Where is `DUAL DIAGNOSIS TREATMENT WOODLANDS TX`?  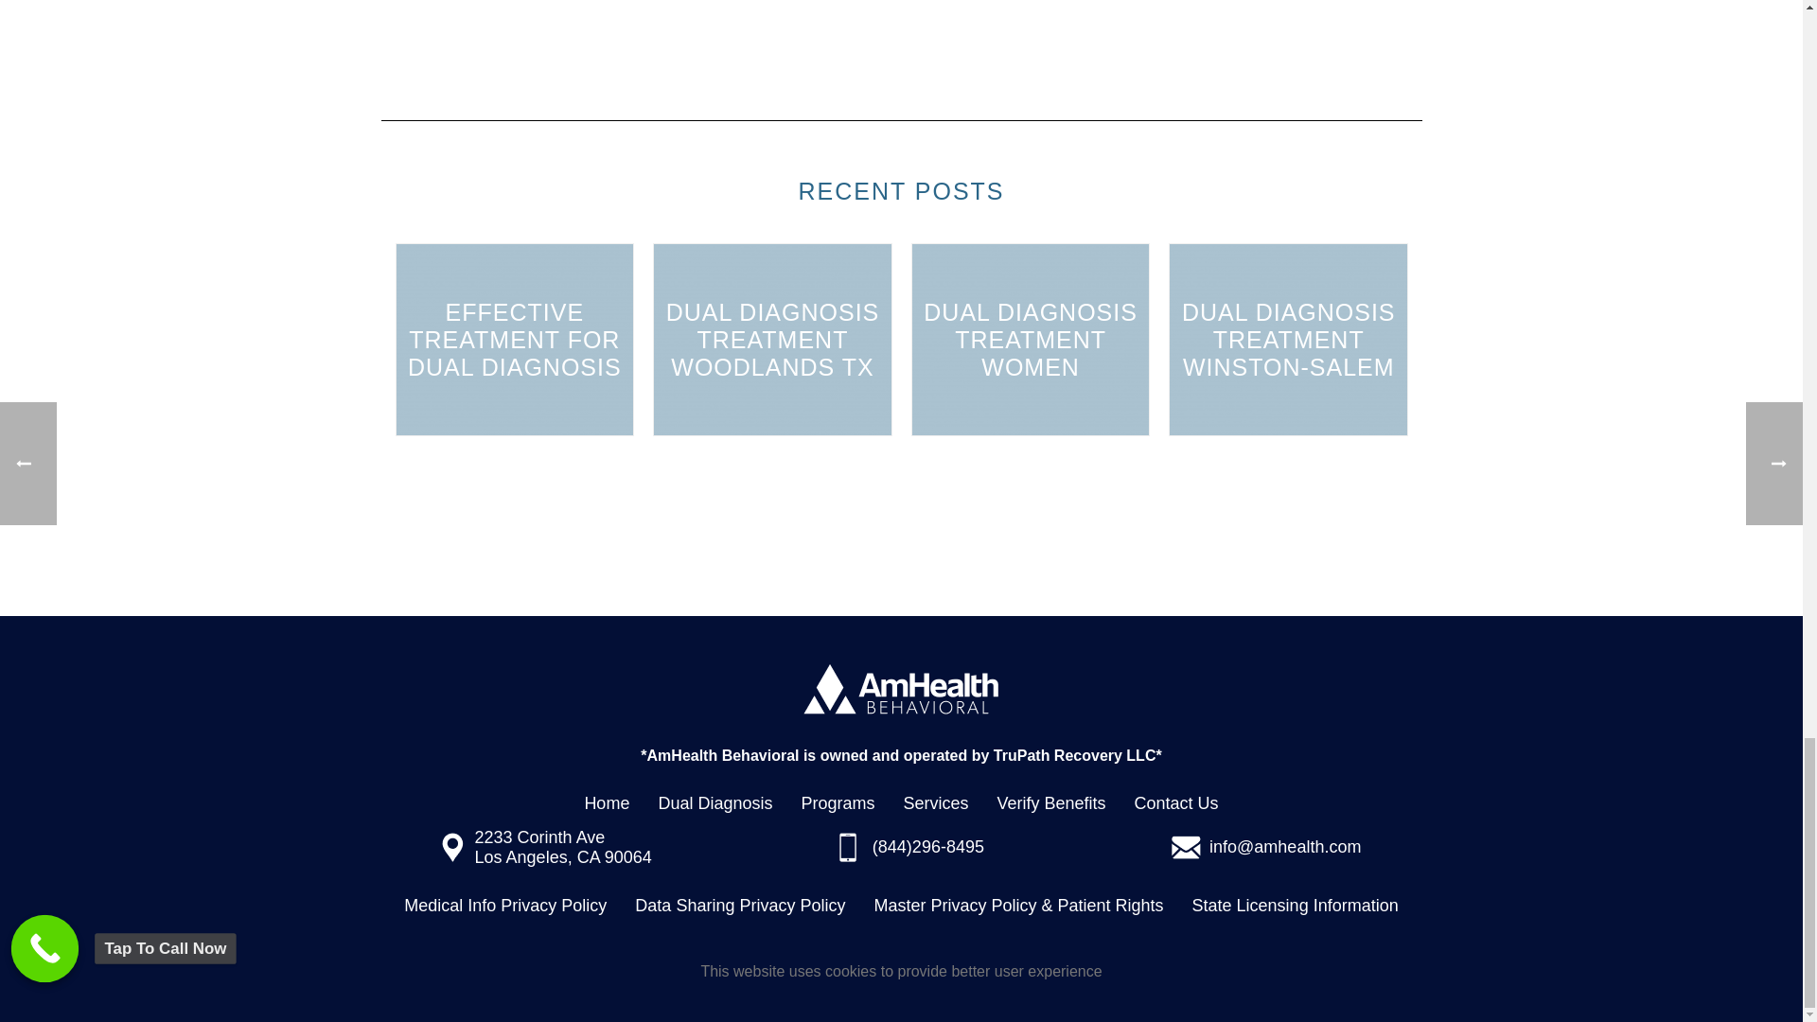
DUAL DIAGNOSIS TREATMENT WOODLANDS TX is located at coordinates (772, 339).